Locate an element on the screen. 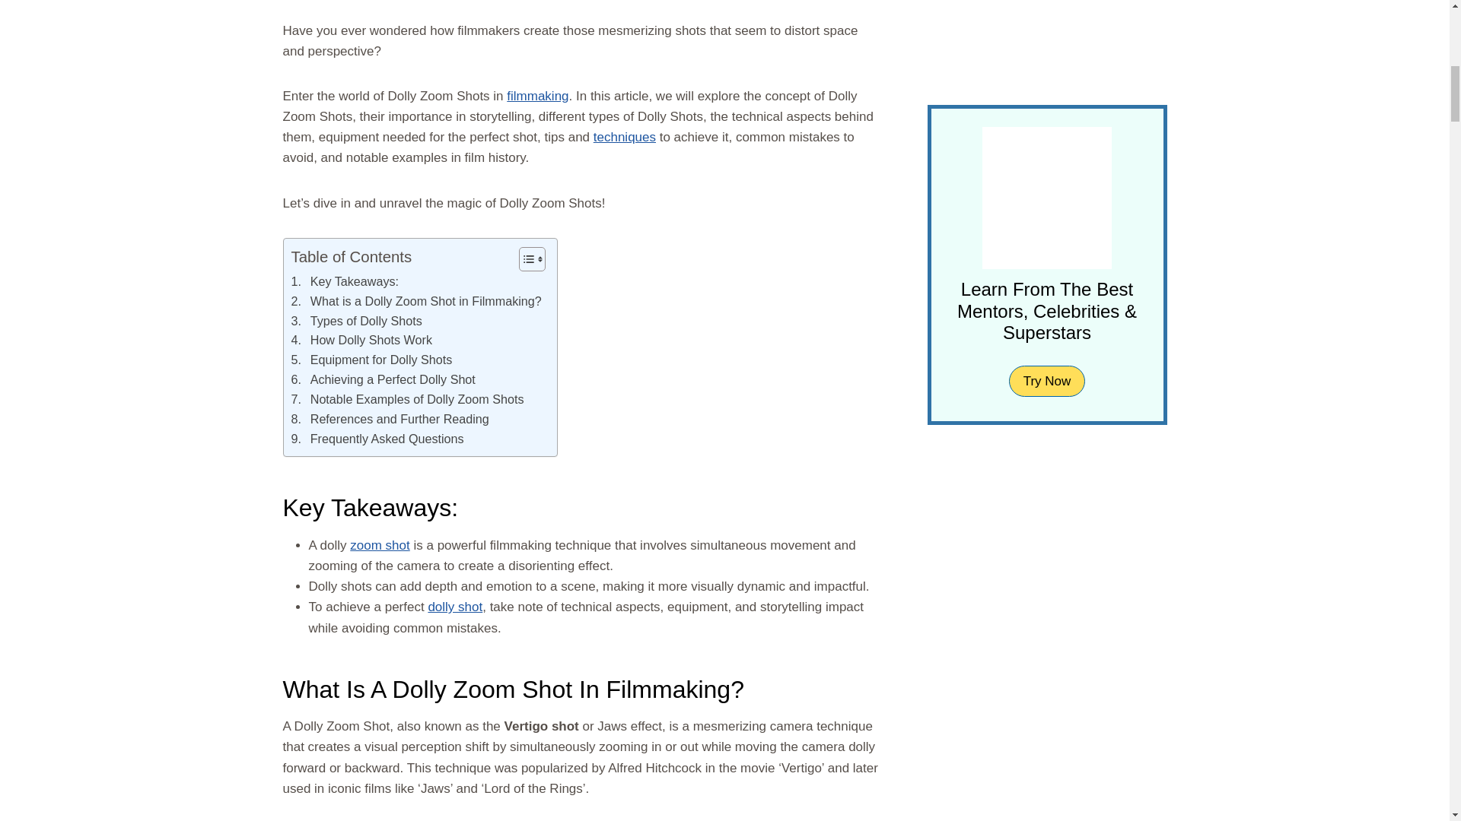 The image size is (1461, 821). Types of Dolly Shots is located at coordinates (356, 322).